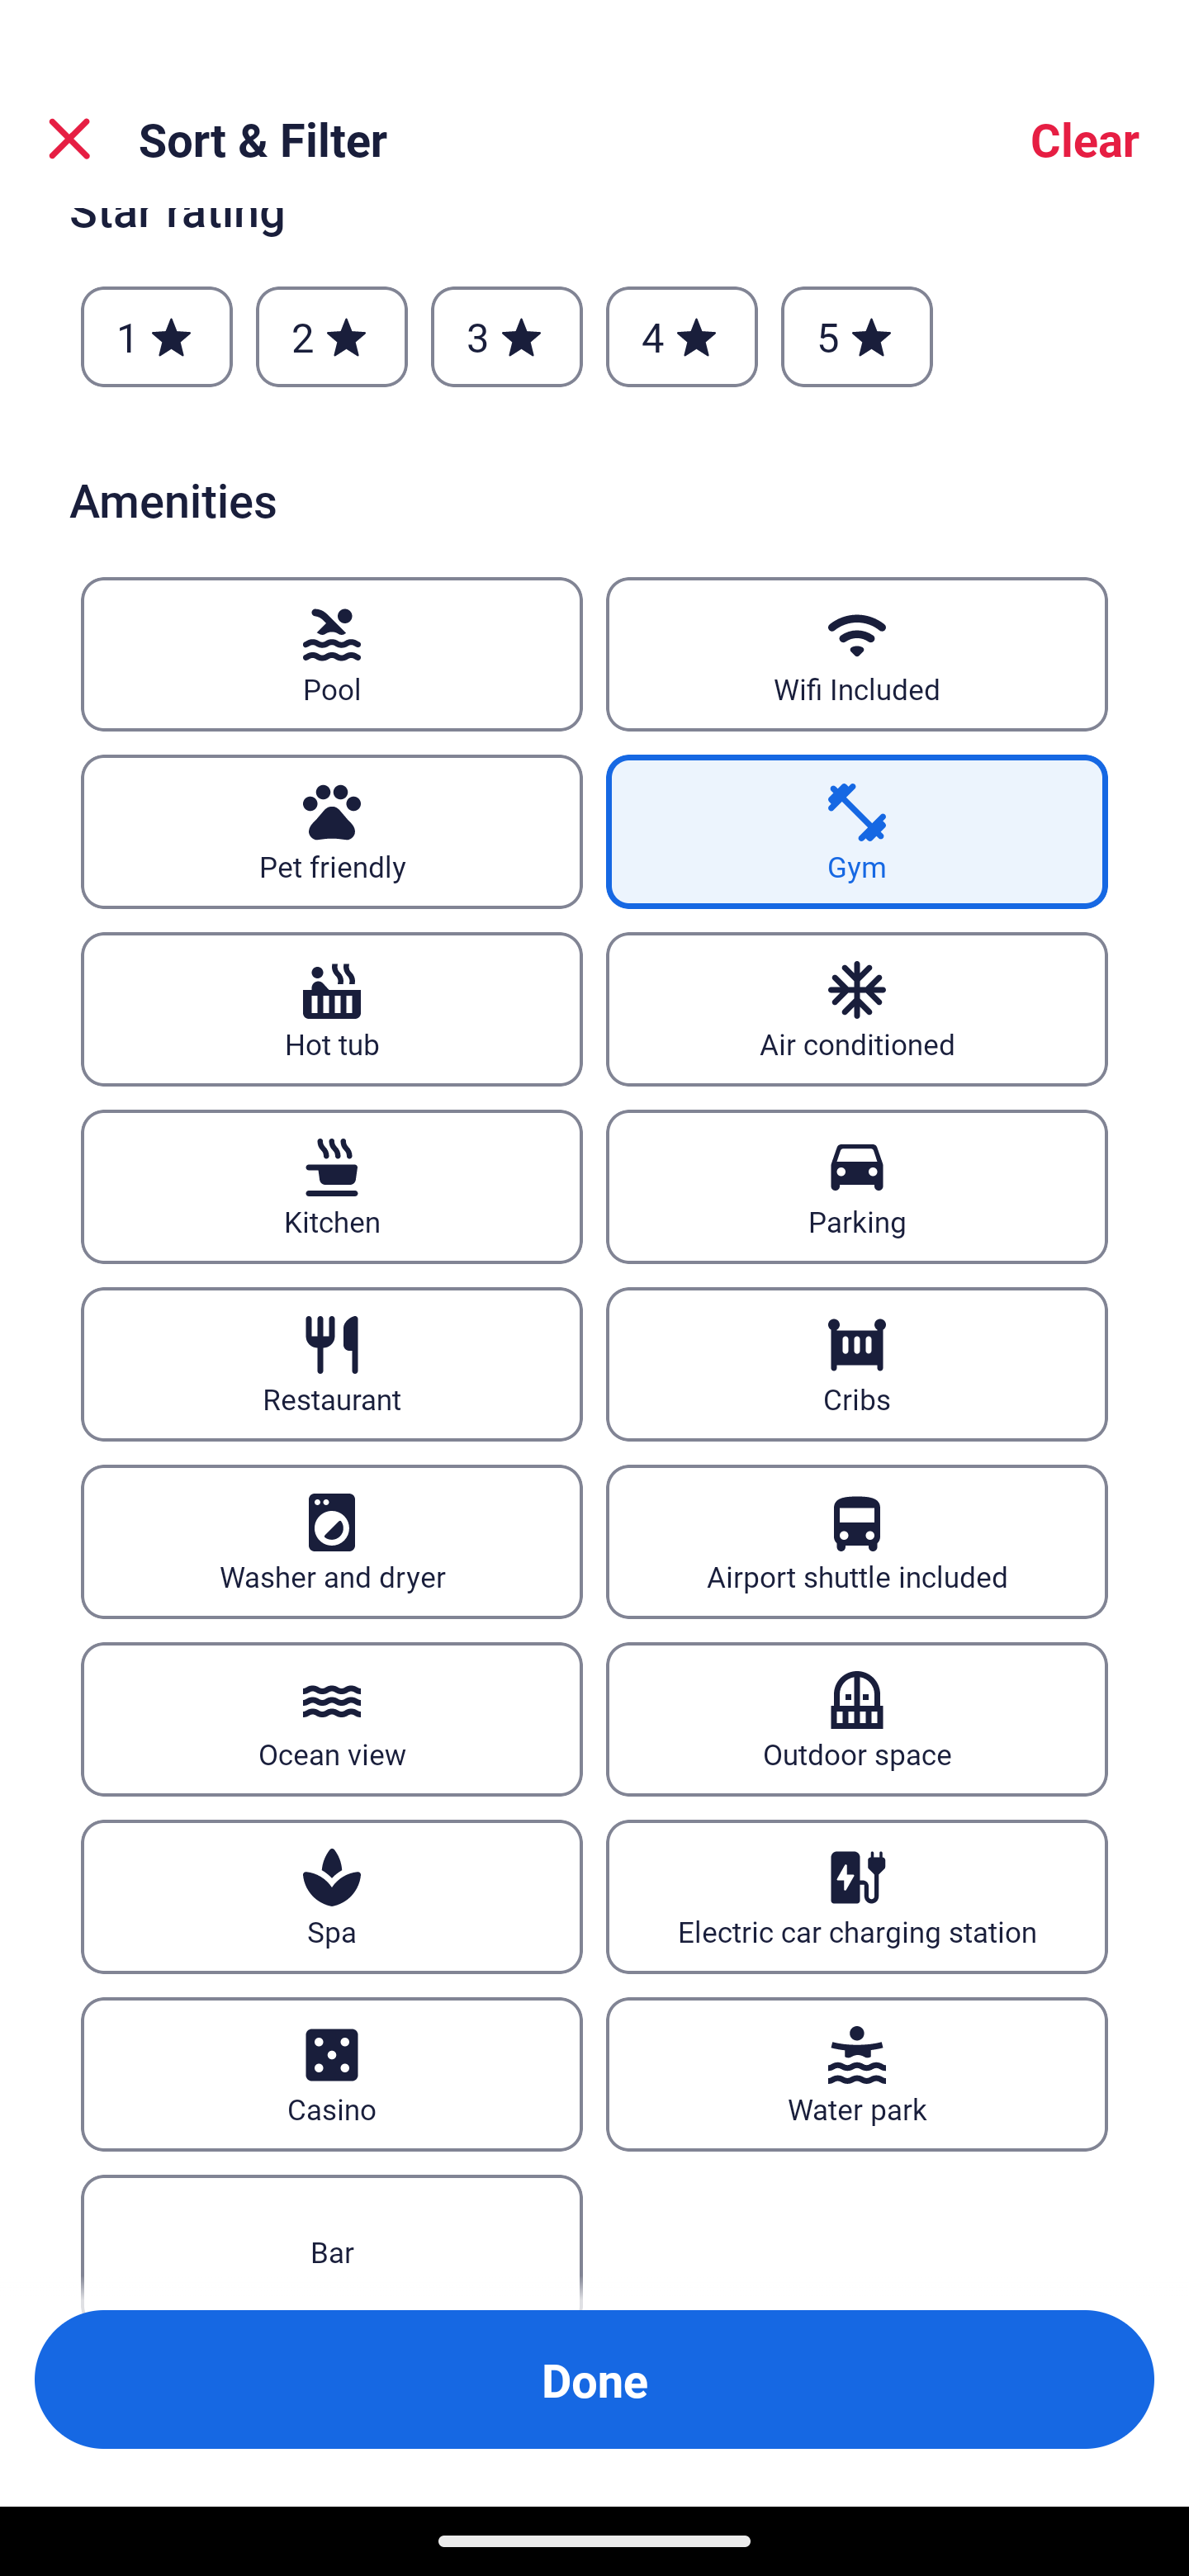 The width and height of the screenshot is (1189, 2576). What do you see at coordinates (857, 1009) in the screenshot?
I see `Air conditioned` at bounding box center [857, 1009].